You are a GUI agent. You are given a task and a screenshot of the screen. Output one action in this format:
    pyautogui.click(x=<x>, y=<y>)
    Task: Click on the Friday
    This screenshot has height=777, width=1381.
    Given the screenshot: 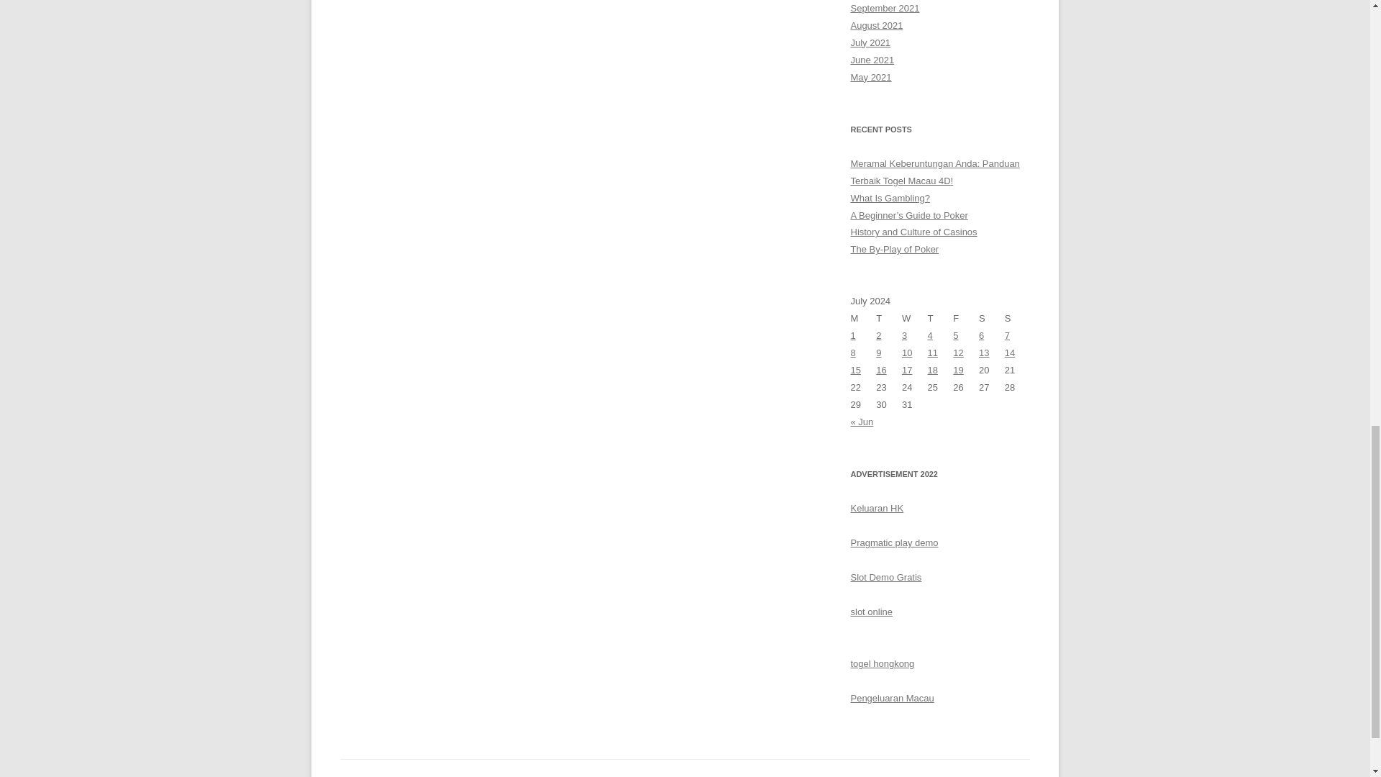 What is the action you would take?
    pyautogui.click(x=965, y=318)
    